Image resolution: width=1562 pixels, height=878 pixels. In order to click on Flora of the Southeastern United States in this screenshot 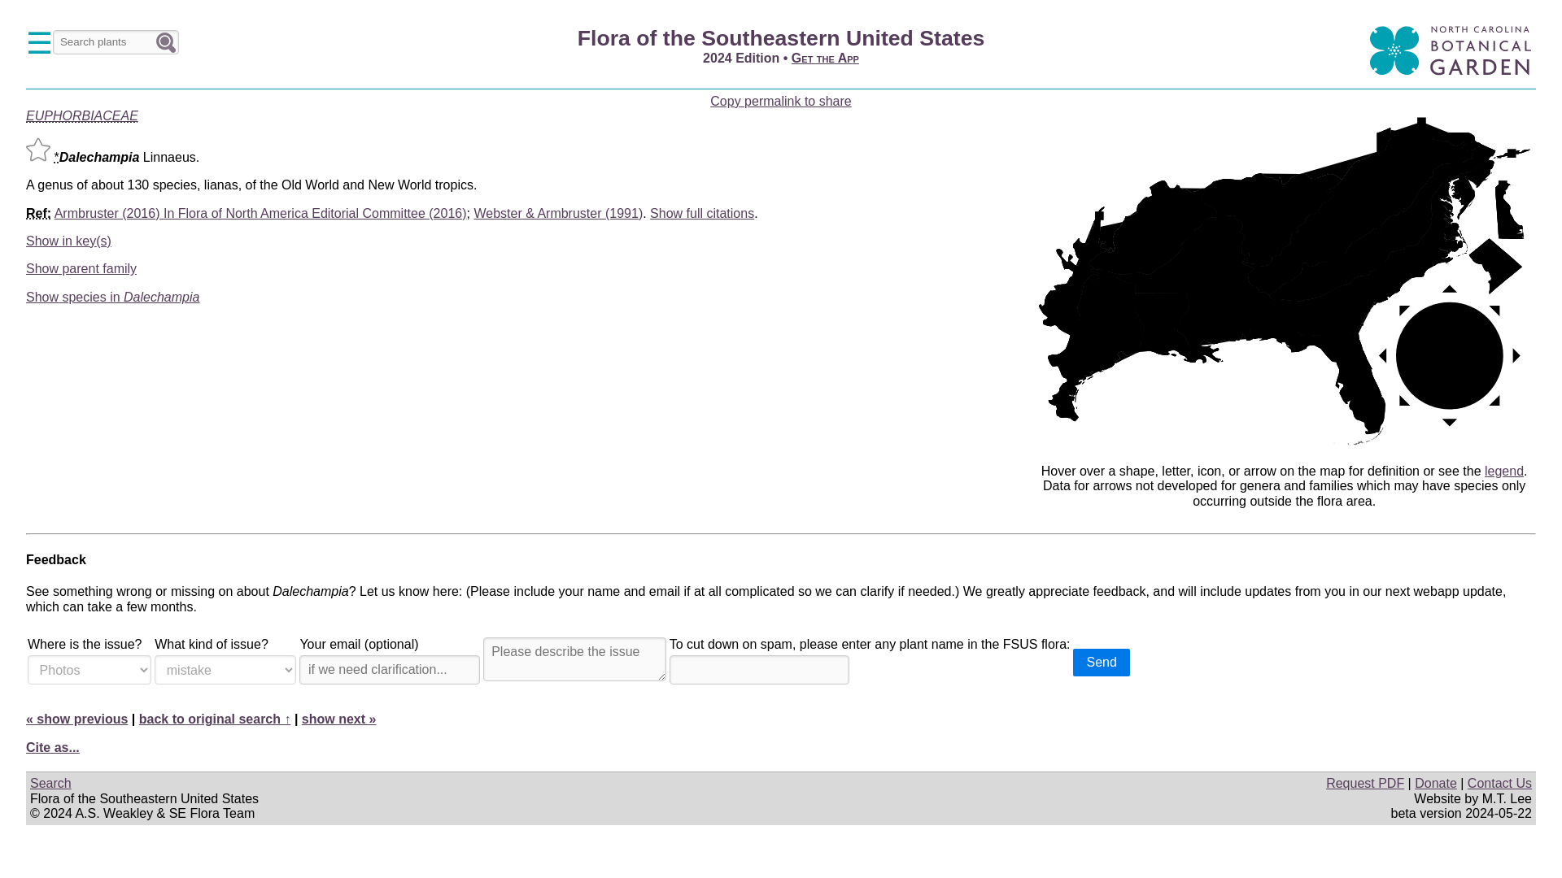, I will do `click(781, 37)`.